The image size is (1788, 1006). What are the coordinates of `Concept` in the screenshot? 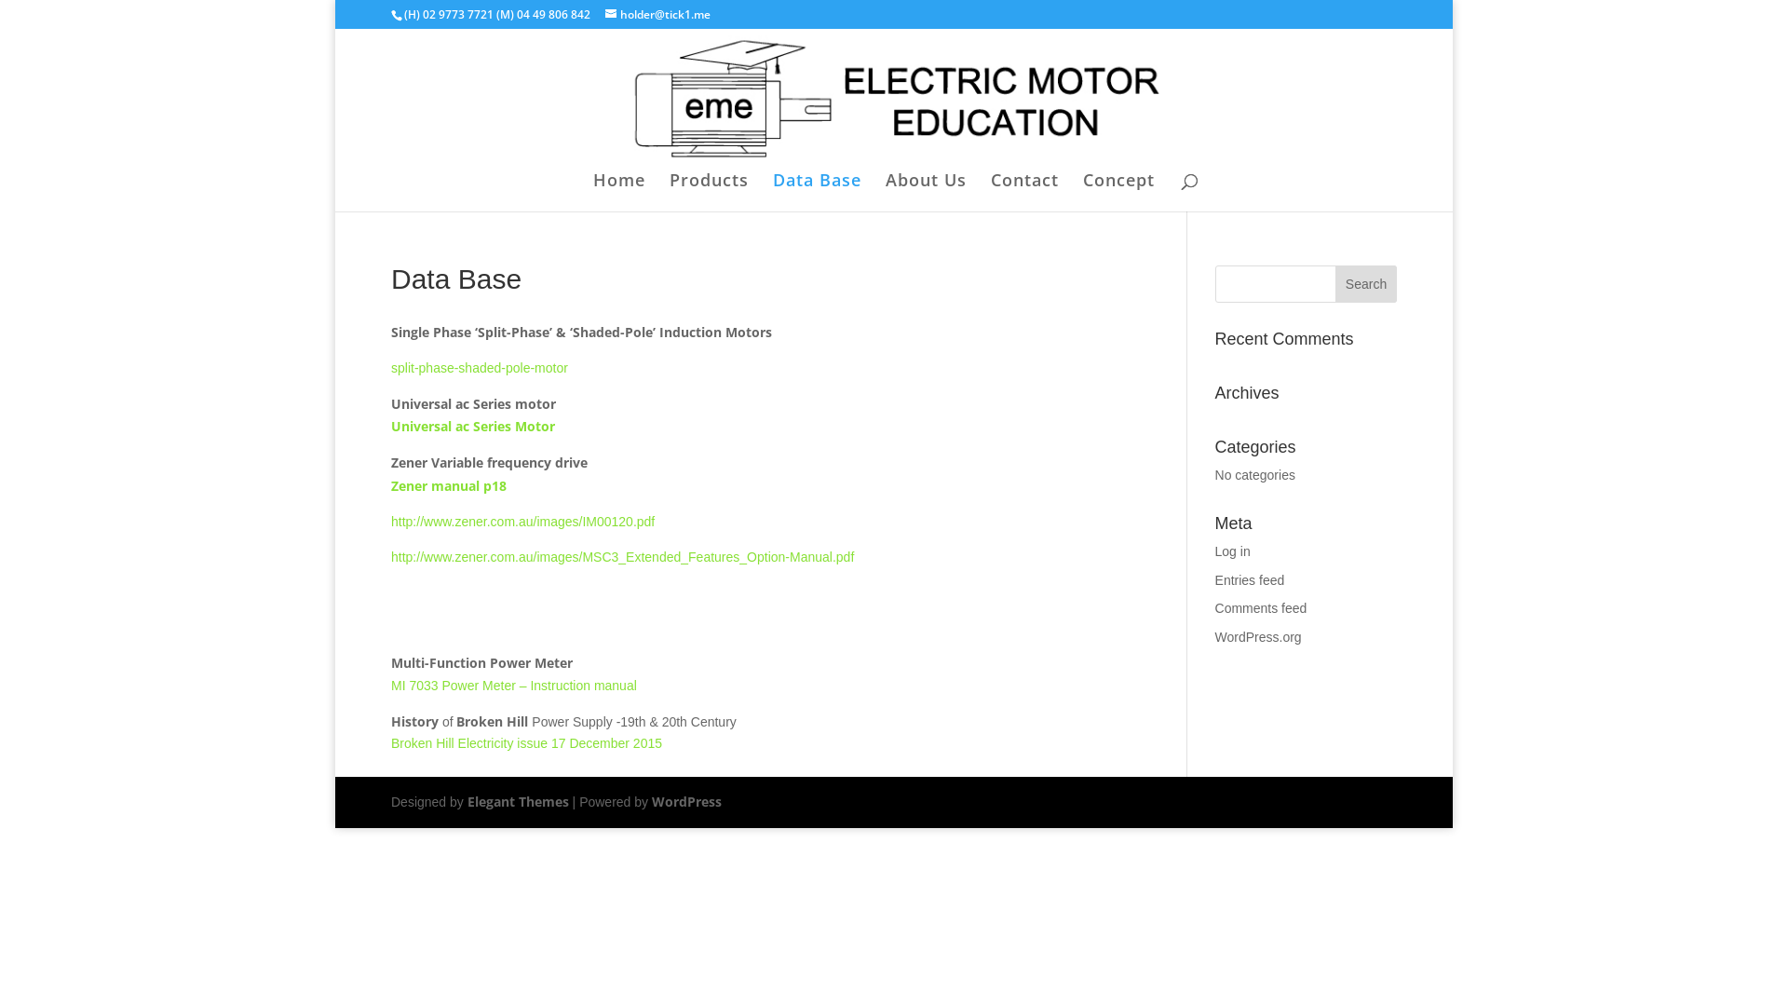 It's located at (1117, 192).